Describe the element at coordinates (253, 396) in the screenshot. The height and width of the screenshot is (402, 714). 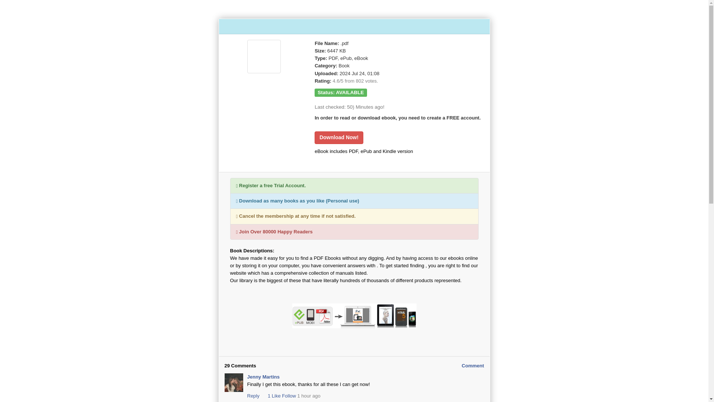
I see `Reply` at that location.